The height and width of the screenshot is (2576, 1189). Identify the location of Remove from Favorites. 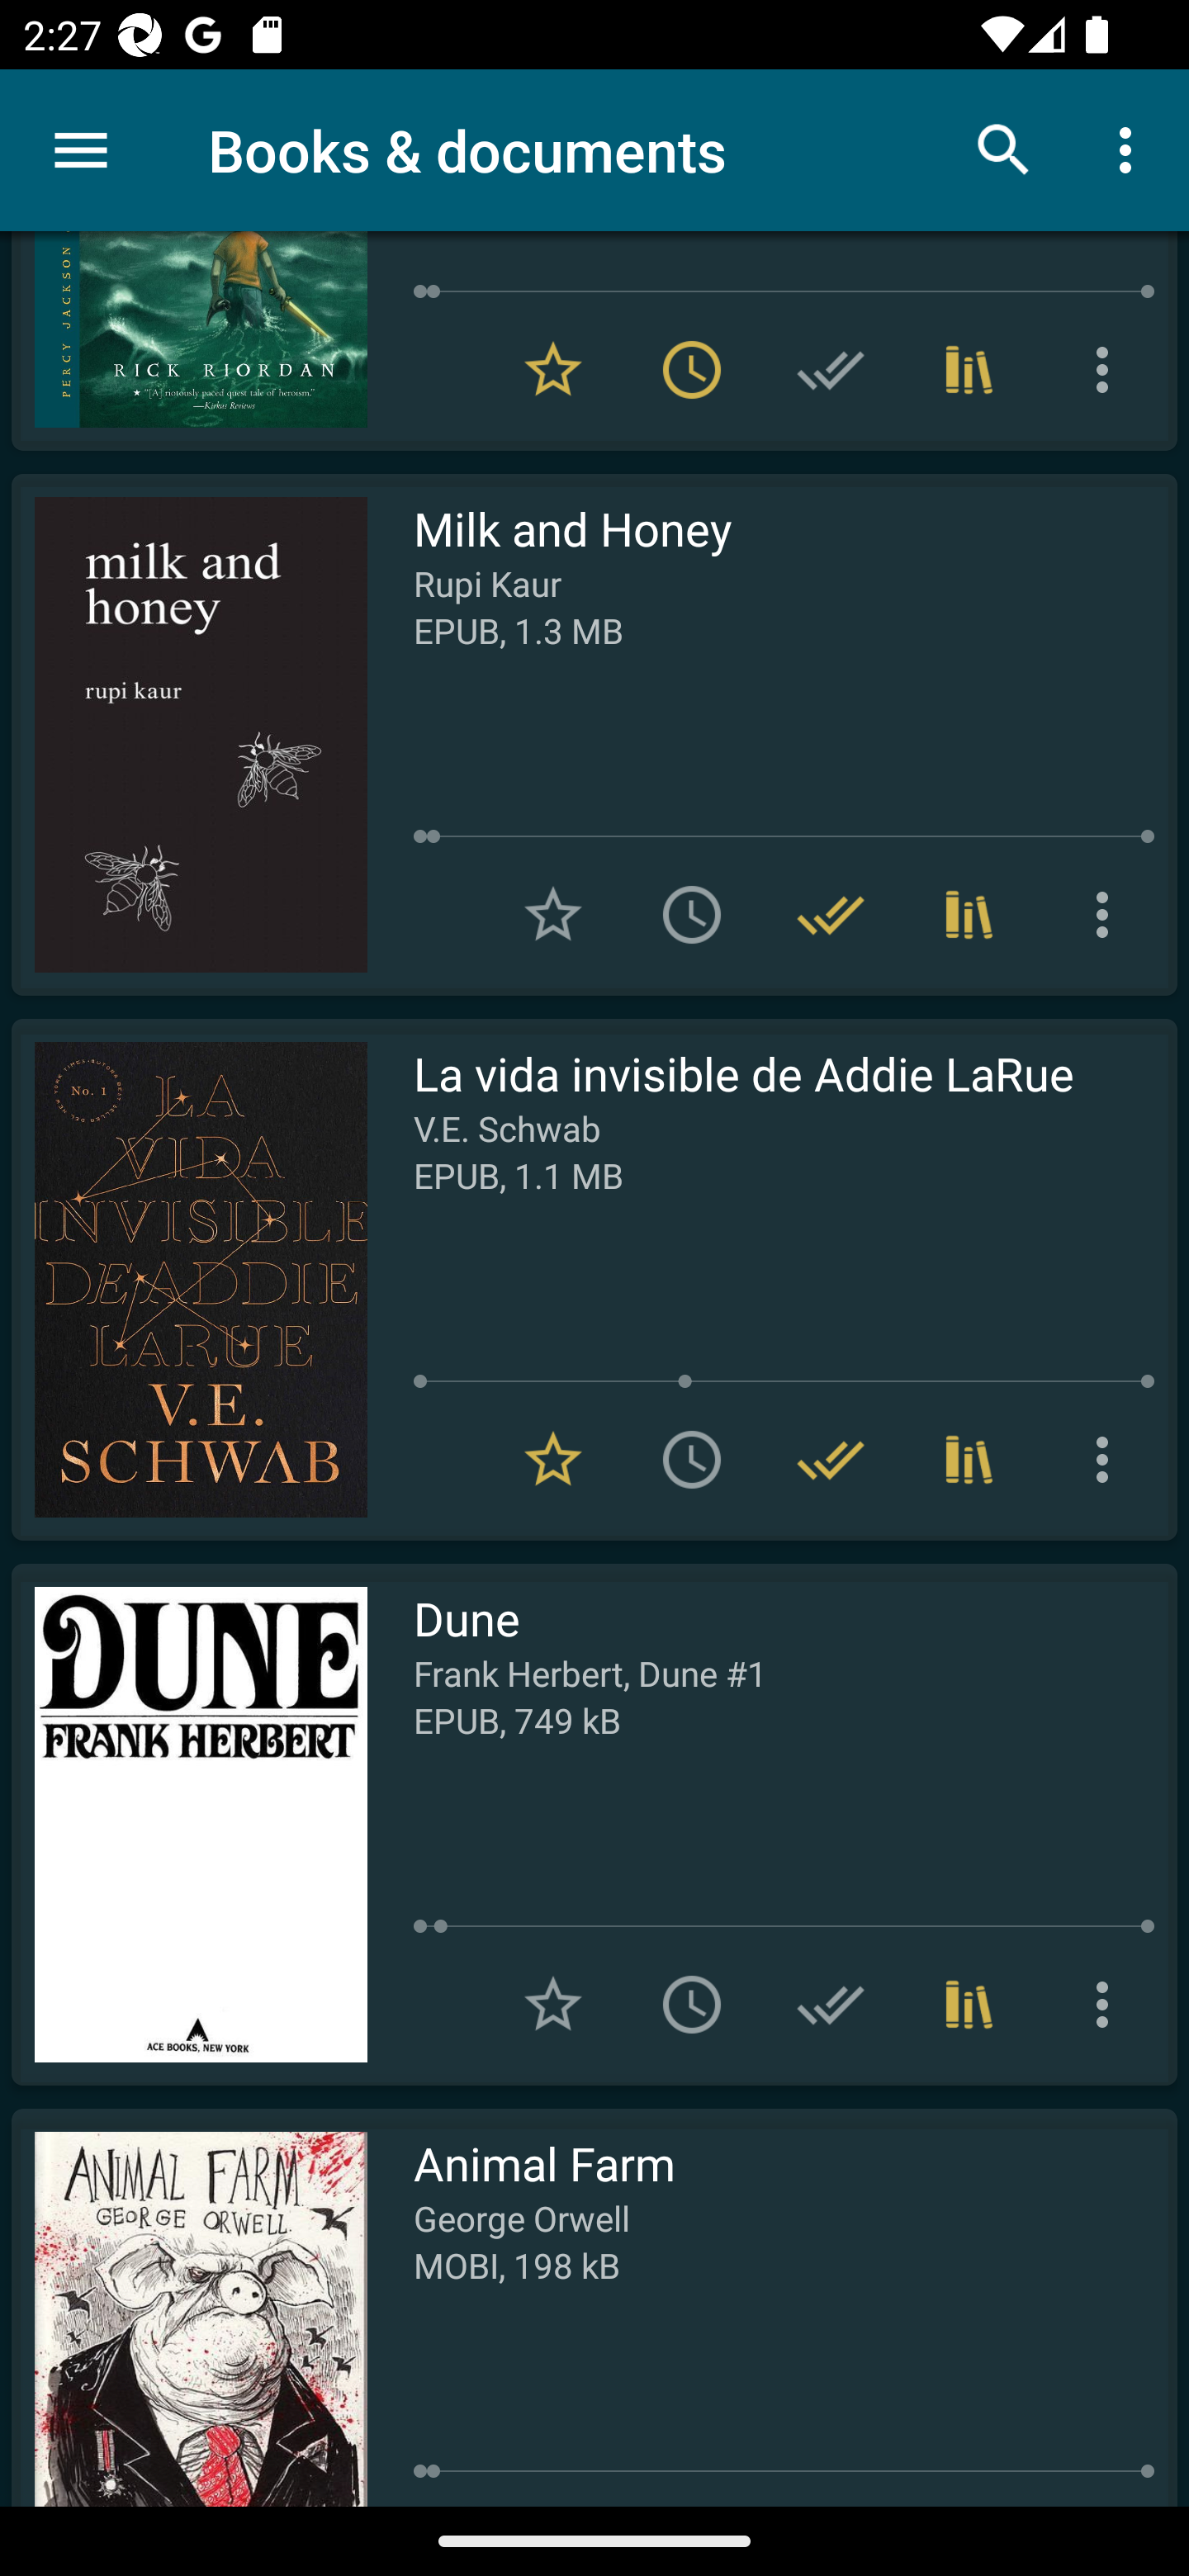
(553, 1460).